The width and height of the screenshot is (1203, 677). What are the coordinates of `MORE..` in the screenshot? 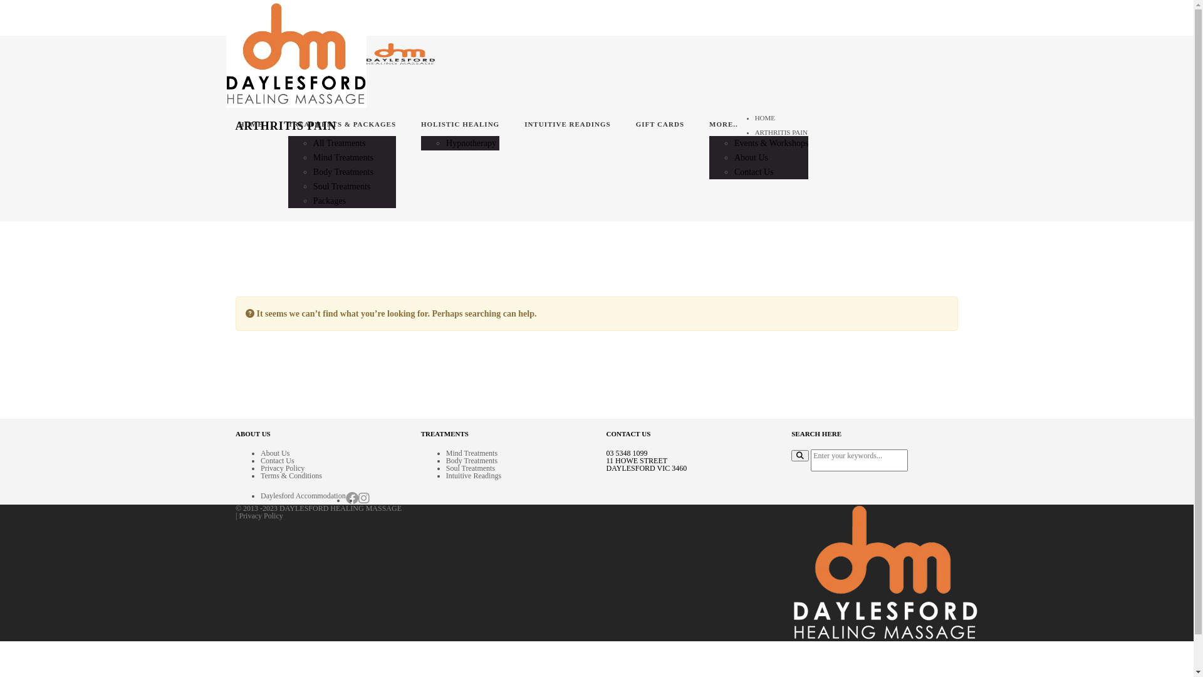 It's located at (759, 125).